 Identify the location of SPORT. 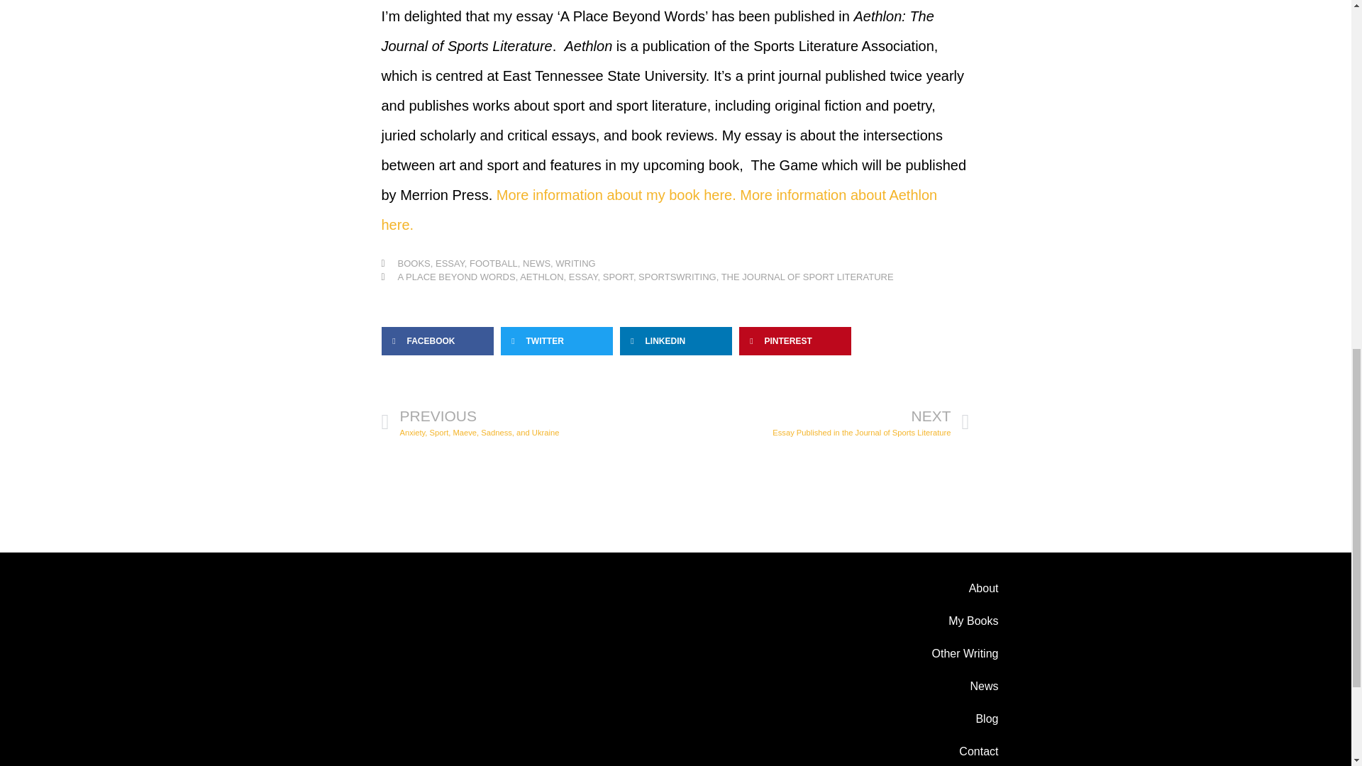
(536, 263).